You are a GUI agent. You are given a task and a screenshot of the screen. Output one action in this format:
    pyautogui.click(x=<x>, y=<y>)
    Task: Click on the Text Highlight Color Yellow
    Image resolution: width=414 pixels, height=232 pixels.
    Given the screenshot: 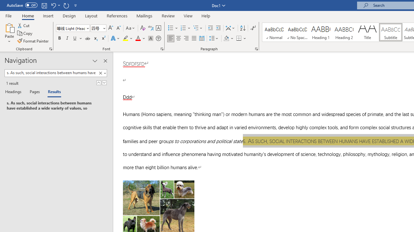 What is the action you would take?
    pyautogui.click(x=125, y=39)
    